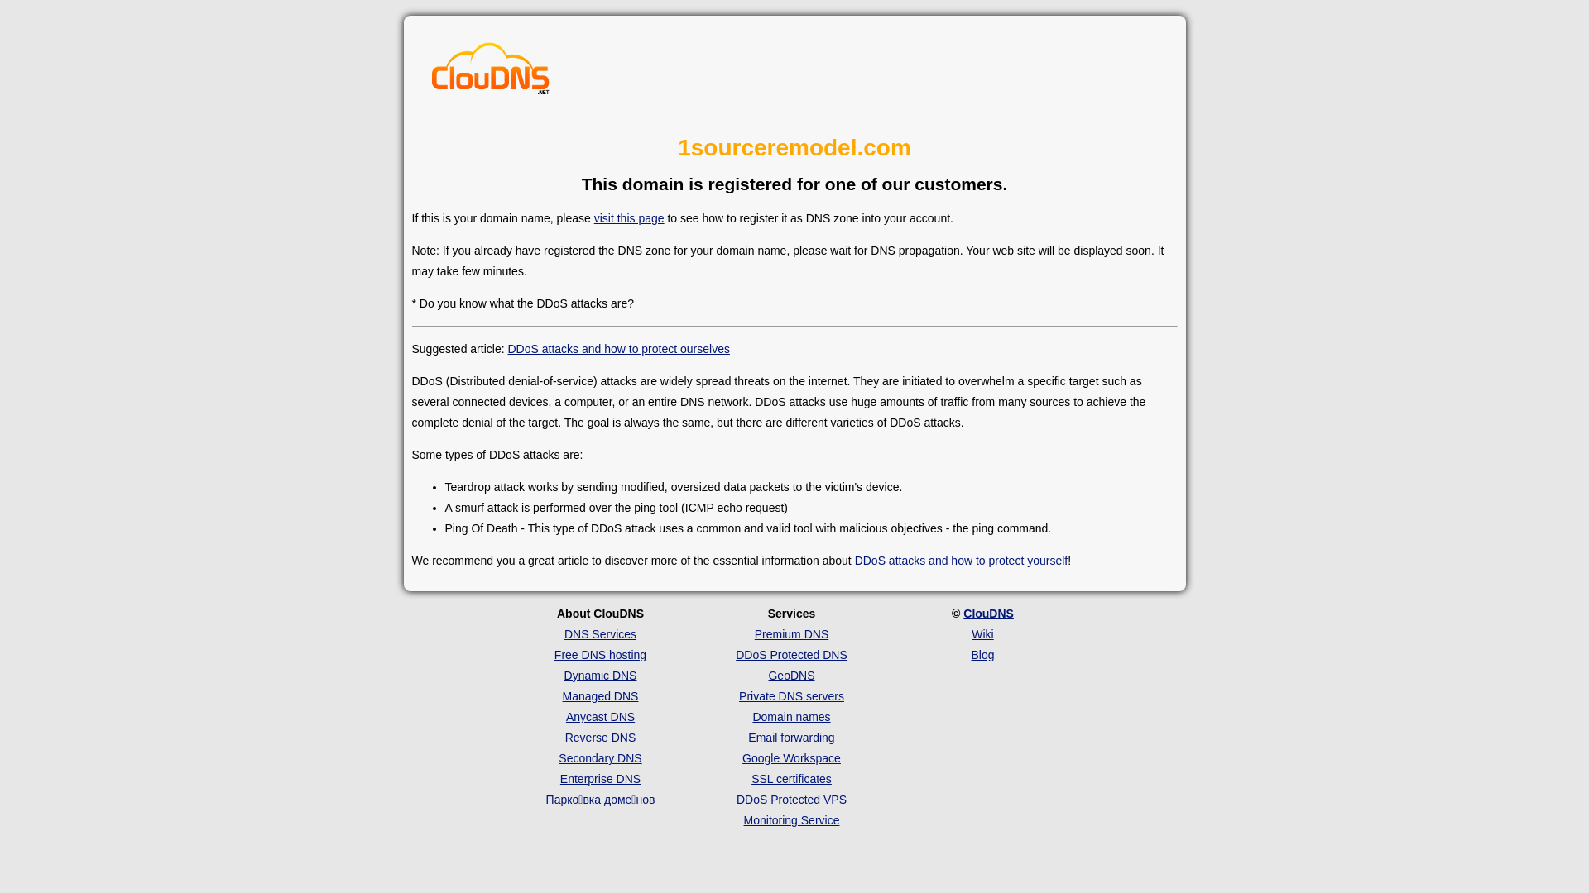  I want to click on Anycast DNS, so click(601, 717).